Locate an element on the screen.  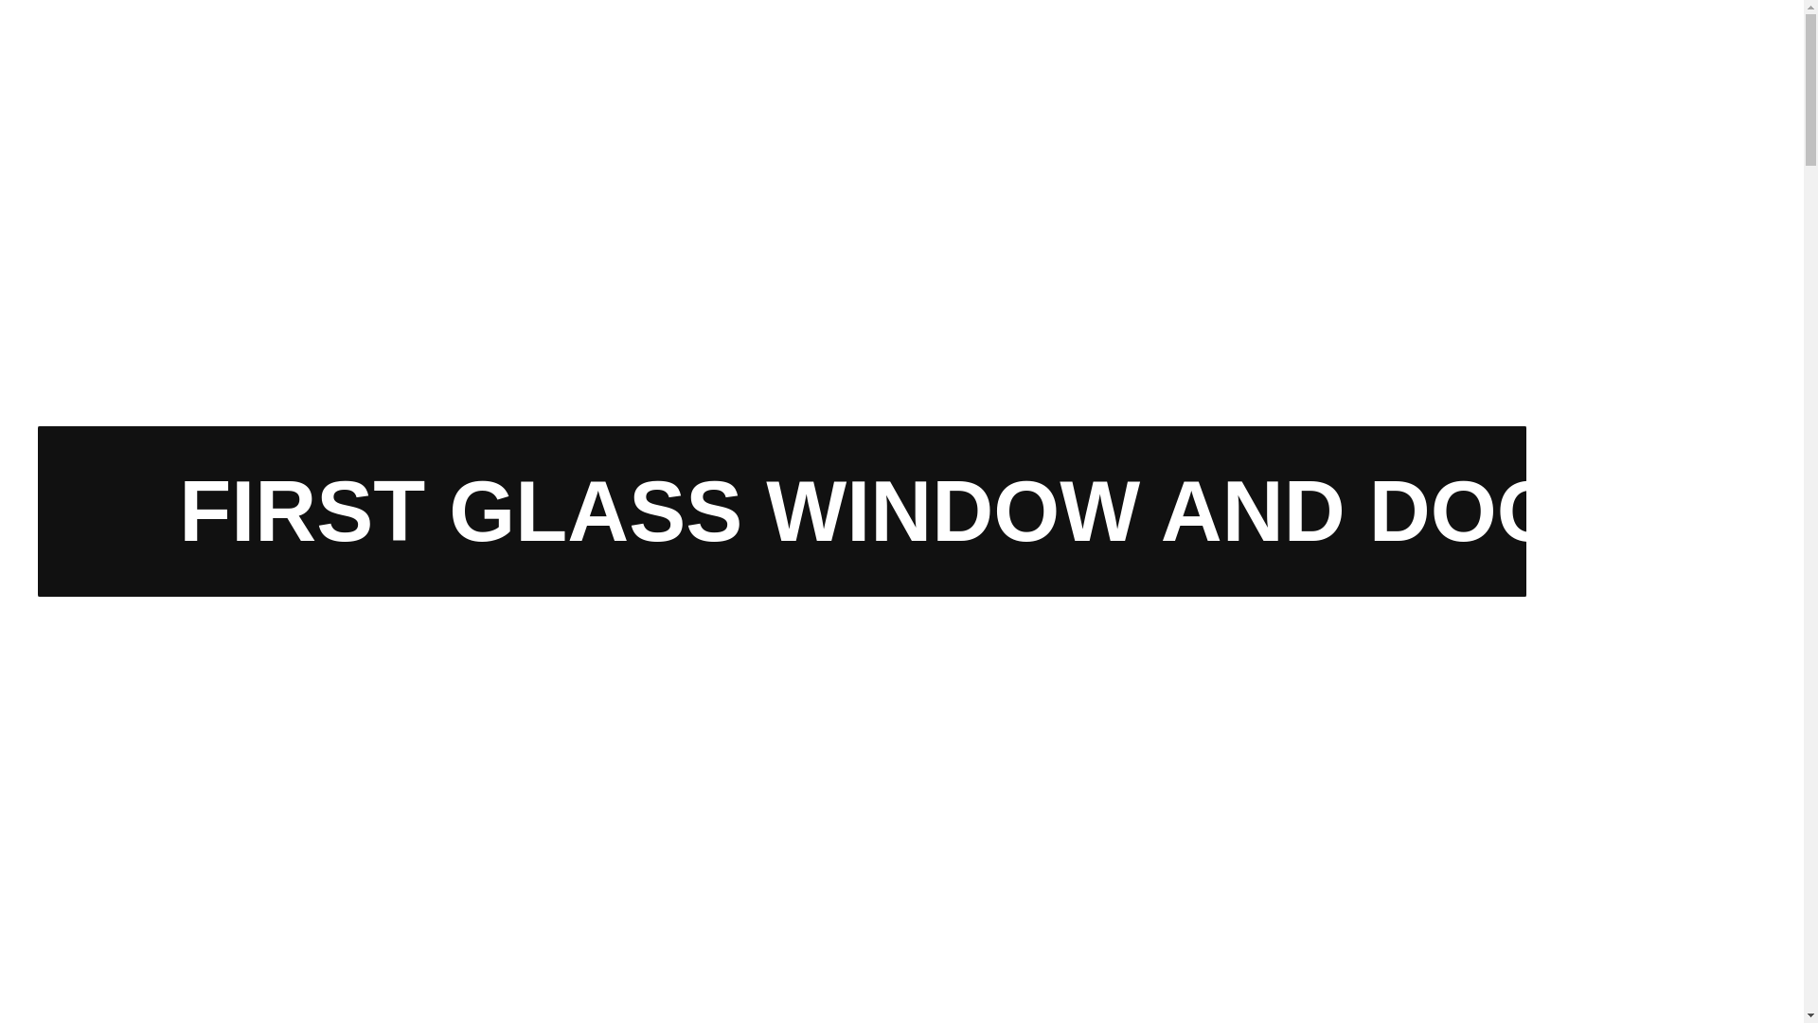
Suite 103 Stow, OH 44224 is located at coordinates (1360, 66).